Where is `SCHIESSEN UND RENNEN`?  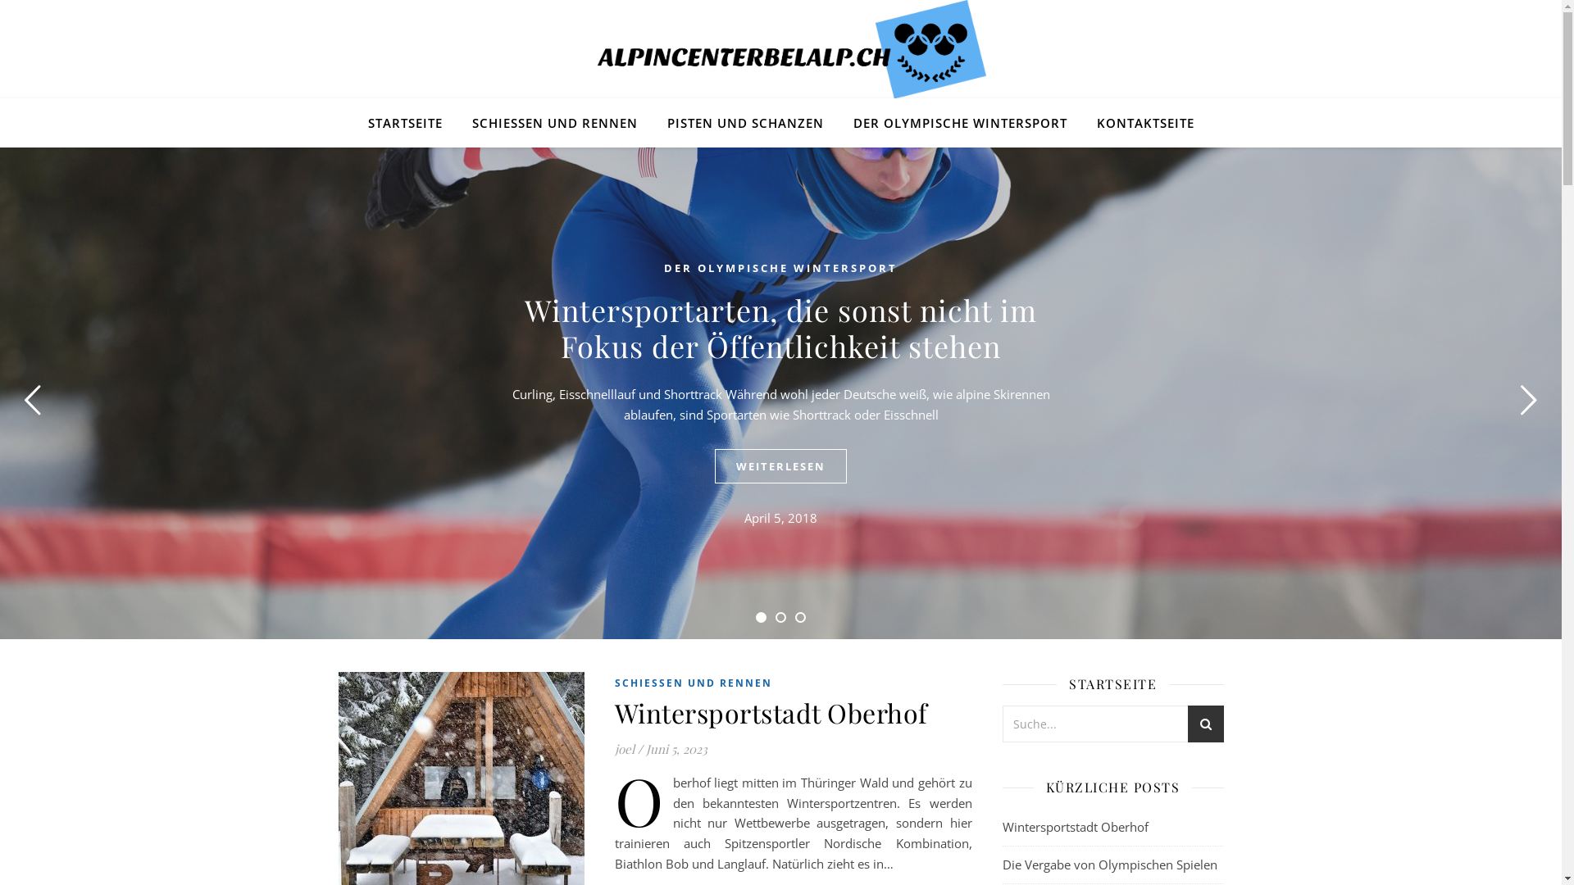
SCHIESSEN UND RENNEN is located at coordinates (555, 123).